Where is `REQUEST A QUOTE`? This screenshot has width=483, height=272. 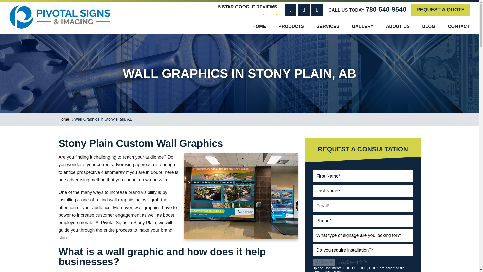 REQUEST A QUOTE is located at coordinates (440, 10).